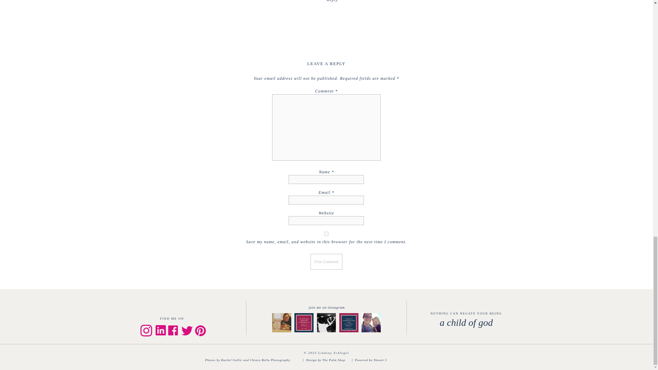 Image resolution: width=658 pixels, height=370 pixels. What do you see at coordinates (326, 262) in the screenshot?
I see `Post Comment` at bounding box center [326, 262].